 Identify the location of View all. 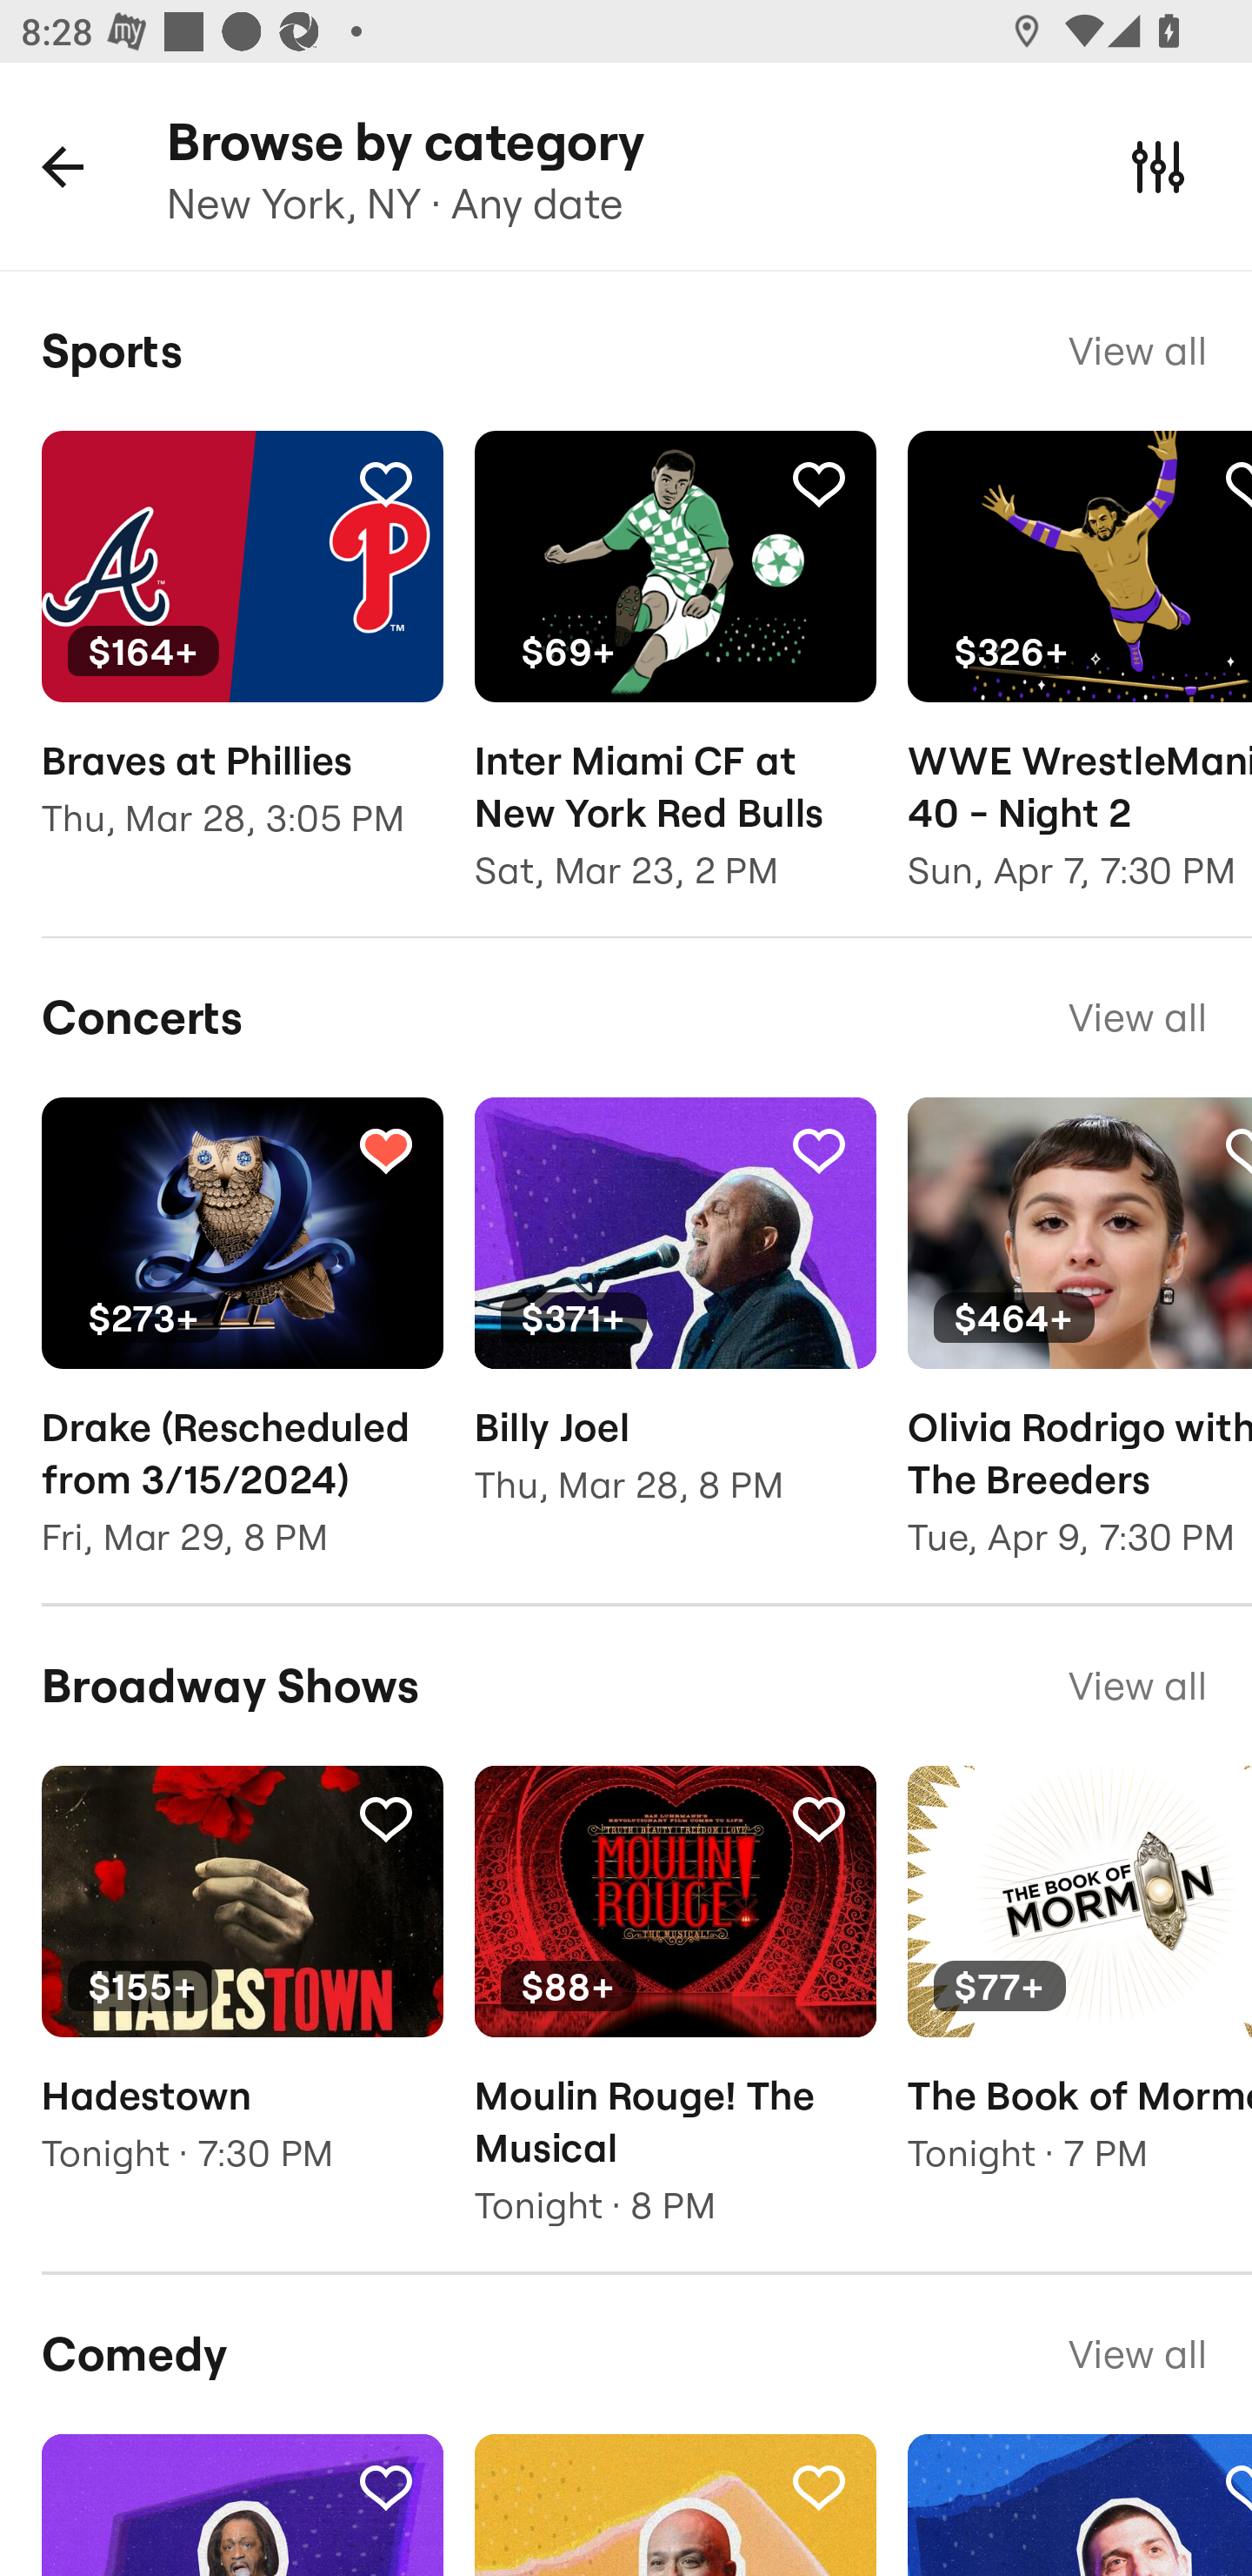
(1137, 2354).